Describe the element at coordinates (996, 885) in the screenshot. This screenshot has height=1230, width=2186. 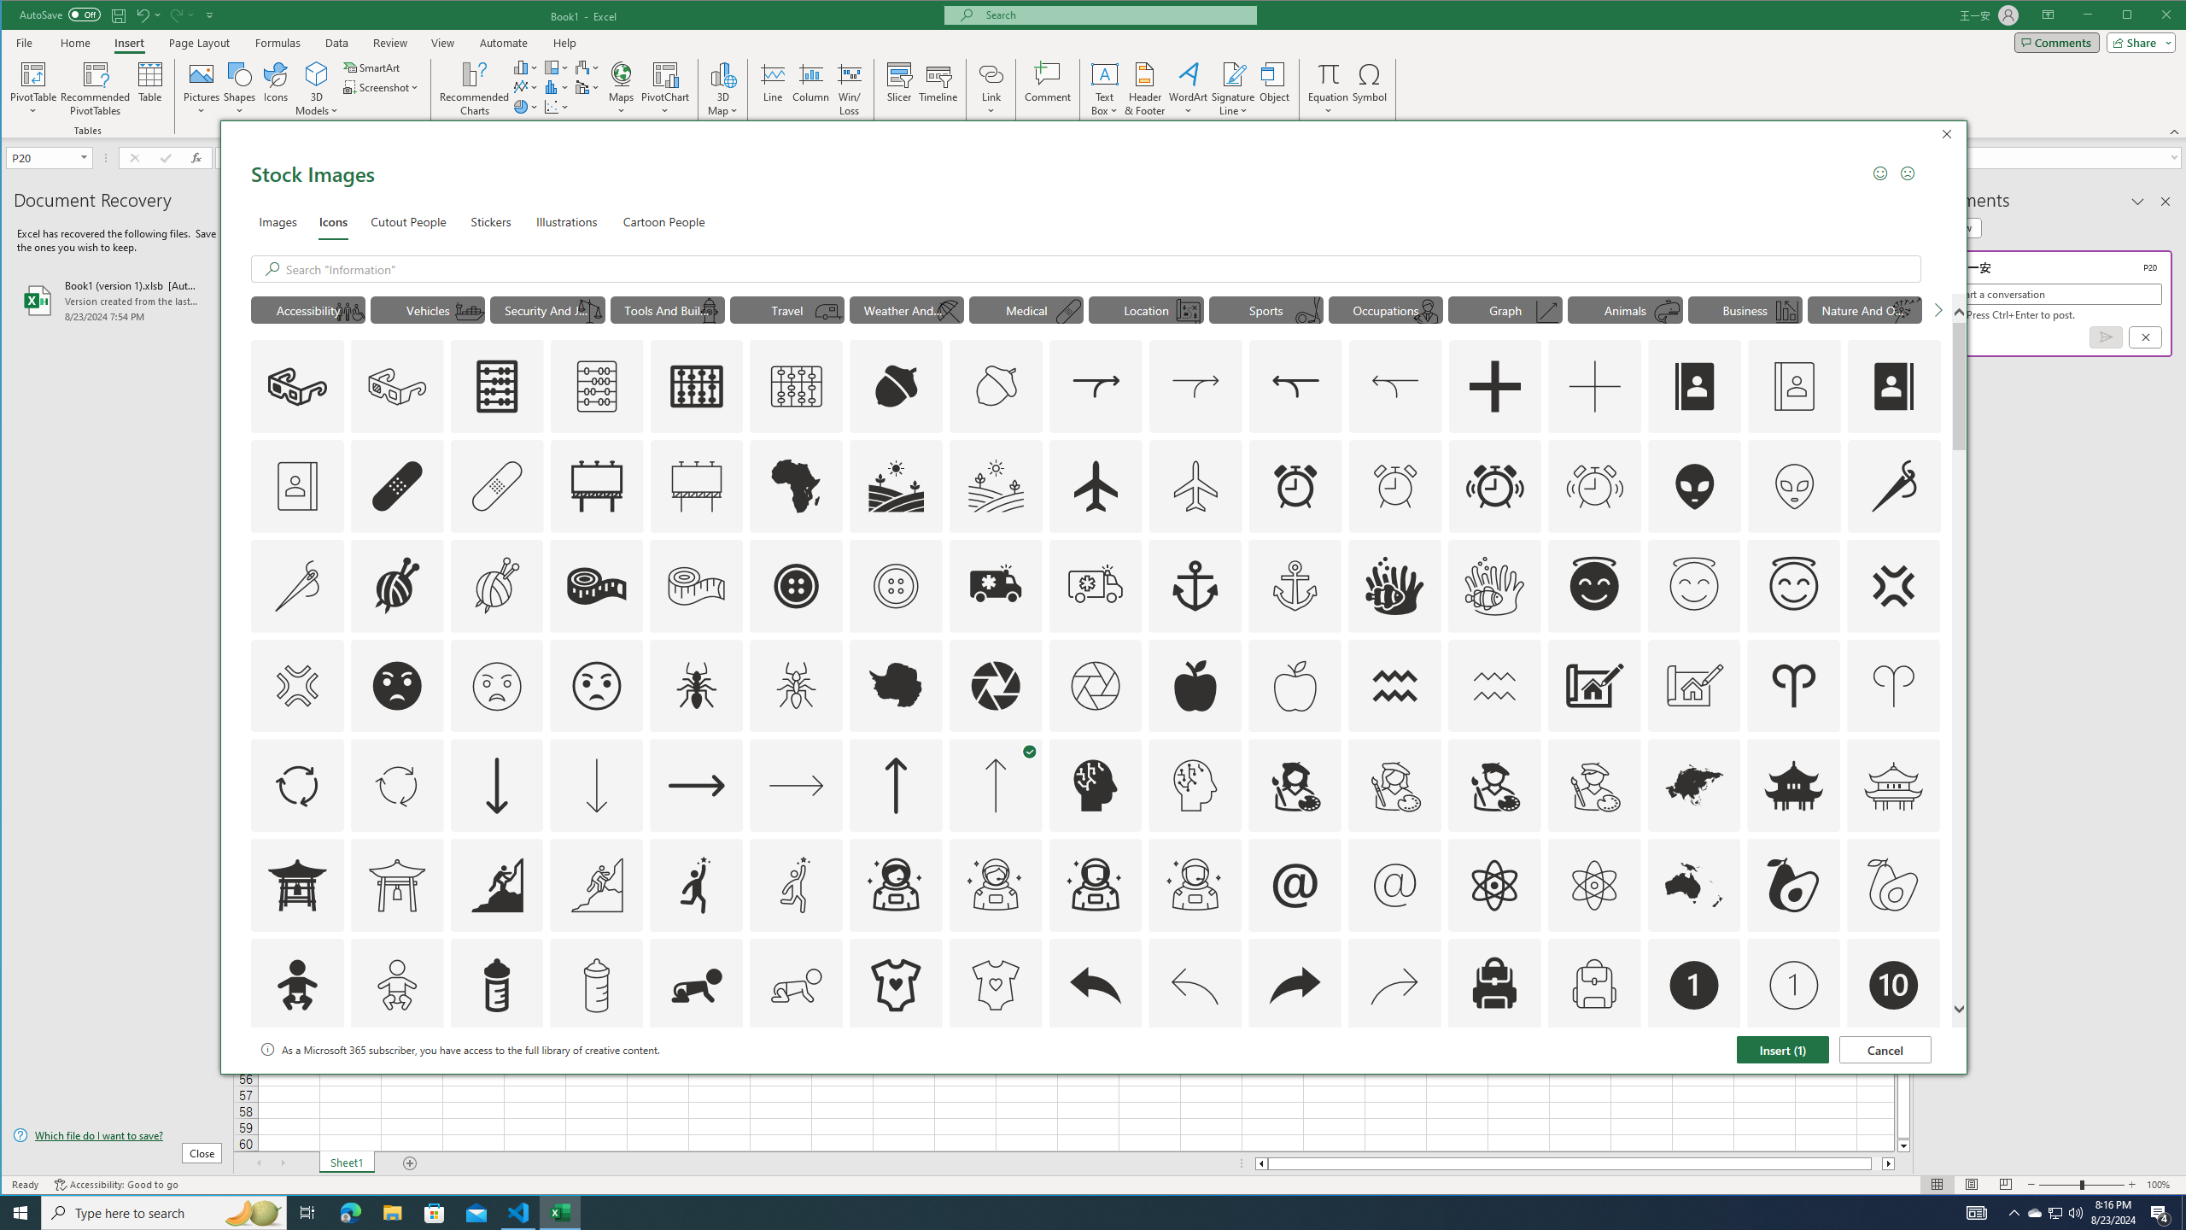
I see `AutomationID: Icons_AlterationsTailoring1` at that location.